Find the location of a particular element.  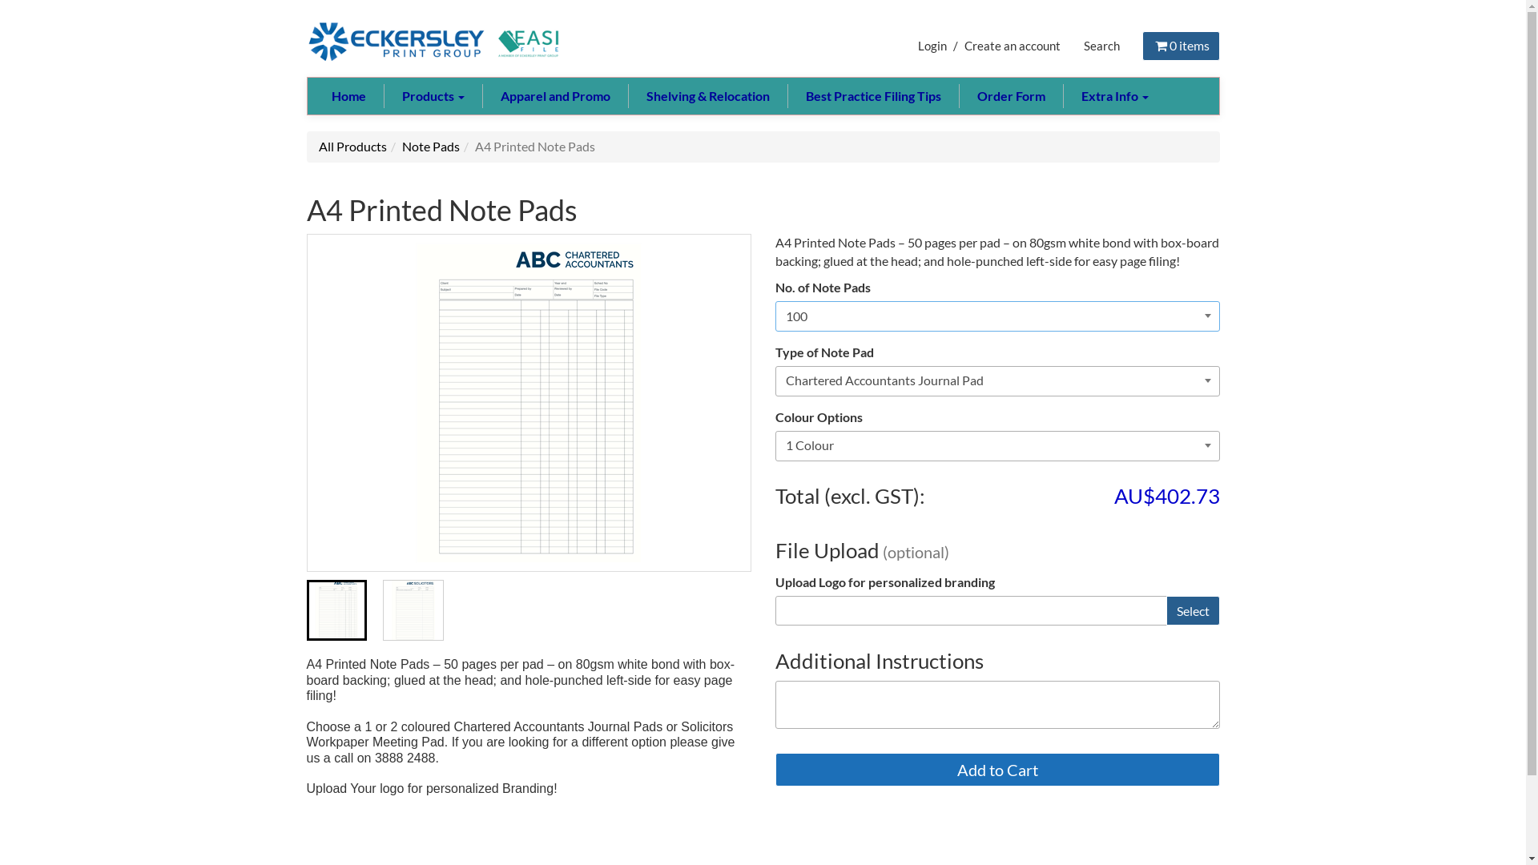

Shelving & Relocation is located at coordinates (708, 96).